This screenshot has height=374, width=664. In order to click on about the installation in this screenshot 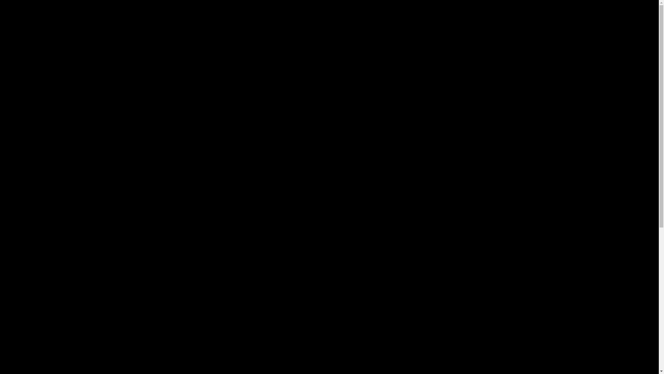, I will do `click(438, 65)`.